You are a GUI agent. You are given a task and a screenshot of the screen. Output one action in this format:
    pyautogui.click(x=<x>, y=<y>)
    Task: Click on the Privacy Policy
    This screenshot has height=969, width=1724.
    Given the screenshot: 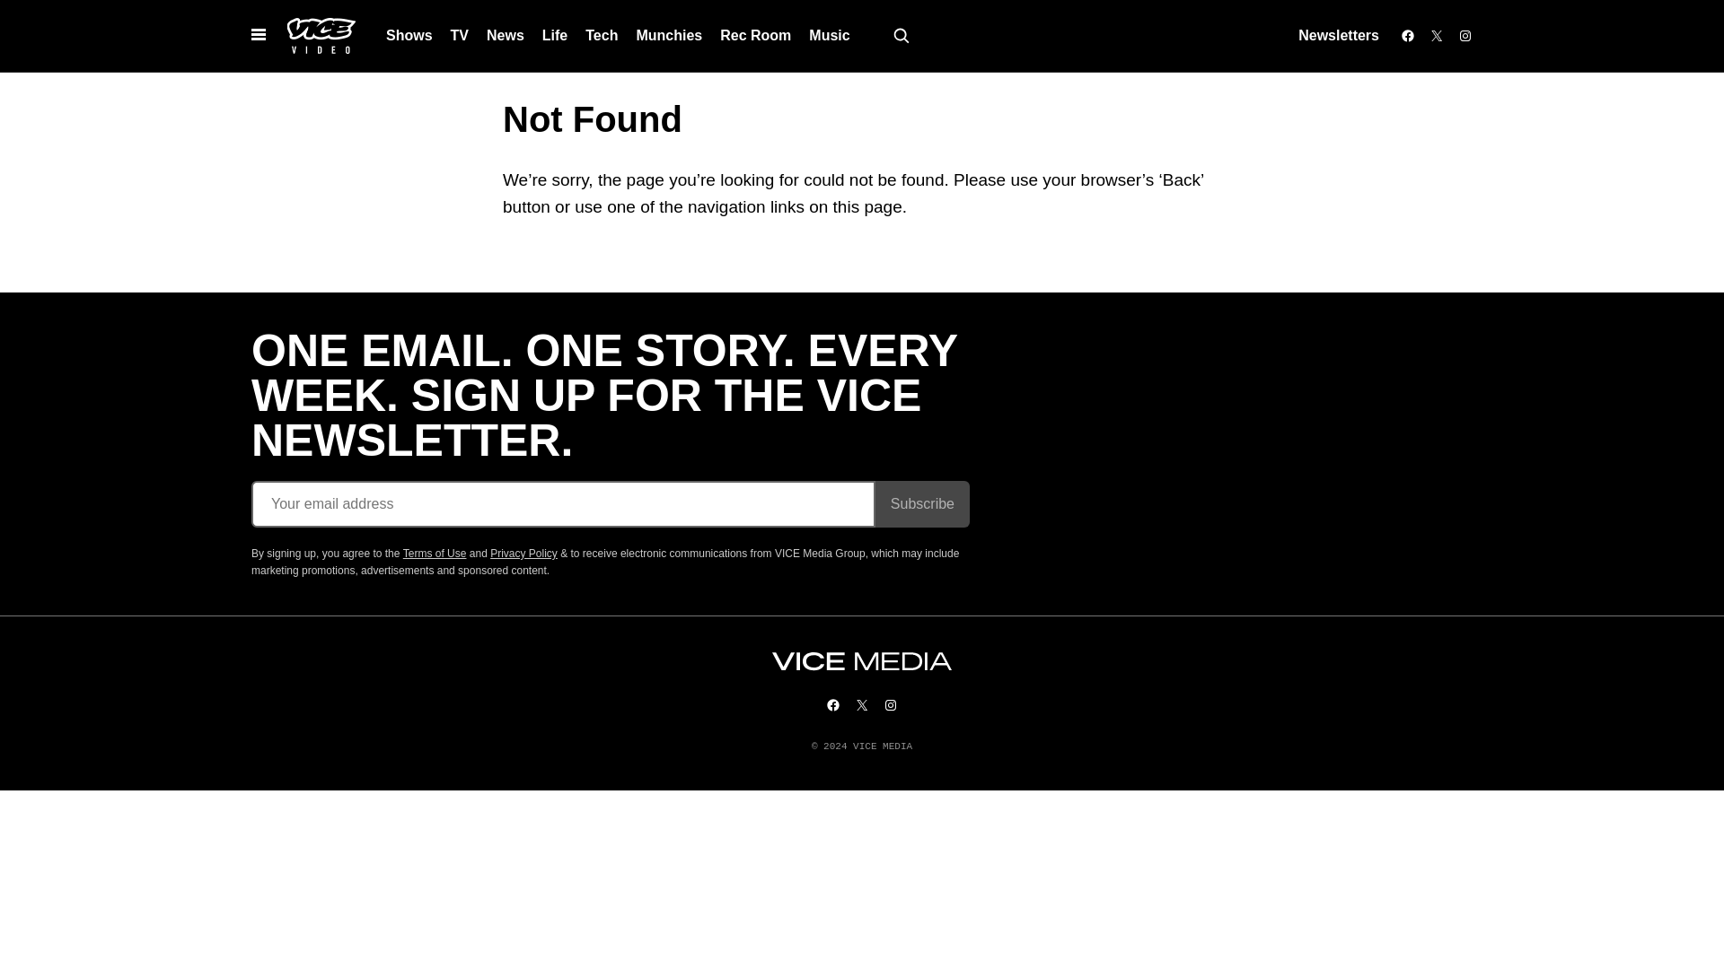 What is the action you would take?
    pyautogui.click(x=523, y=554)
    